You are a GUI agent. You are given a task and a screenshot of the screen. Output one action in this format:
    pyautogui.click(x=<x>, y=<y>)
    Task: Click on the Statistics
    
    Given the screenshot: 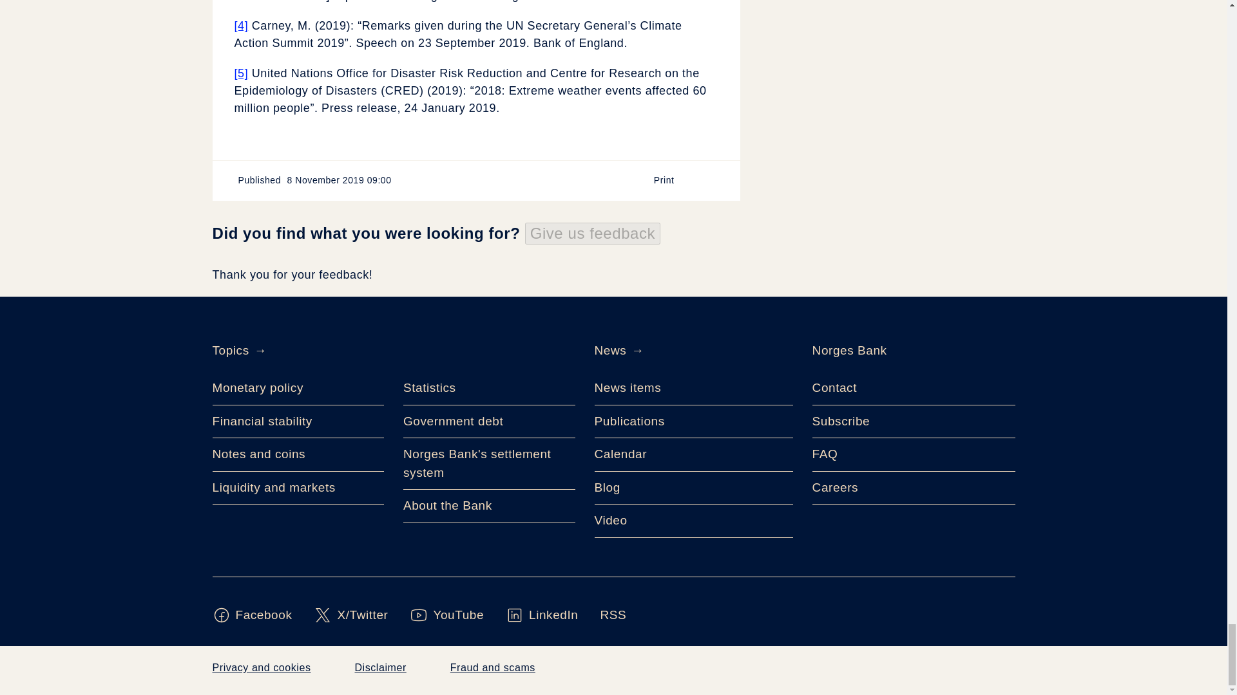 What is the action you would take?
    pyautogui.click(x=488, y=388)
    